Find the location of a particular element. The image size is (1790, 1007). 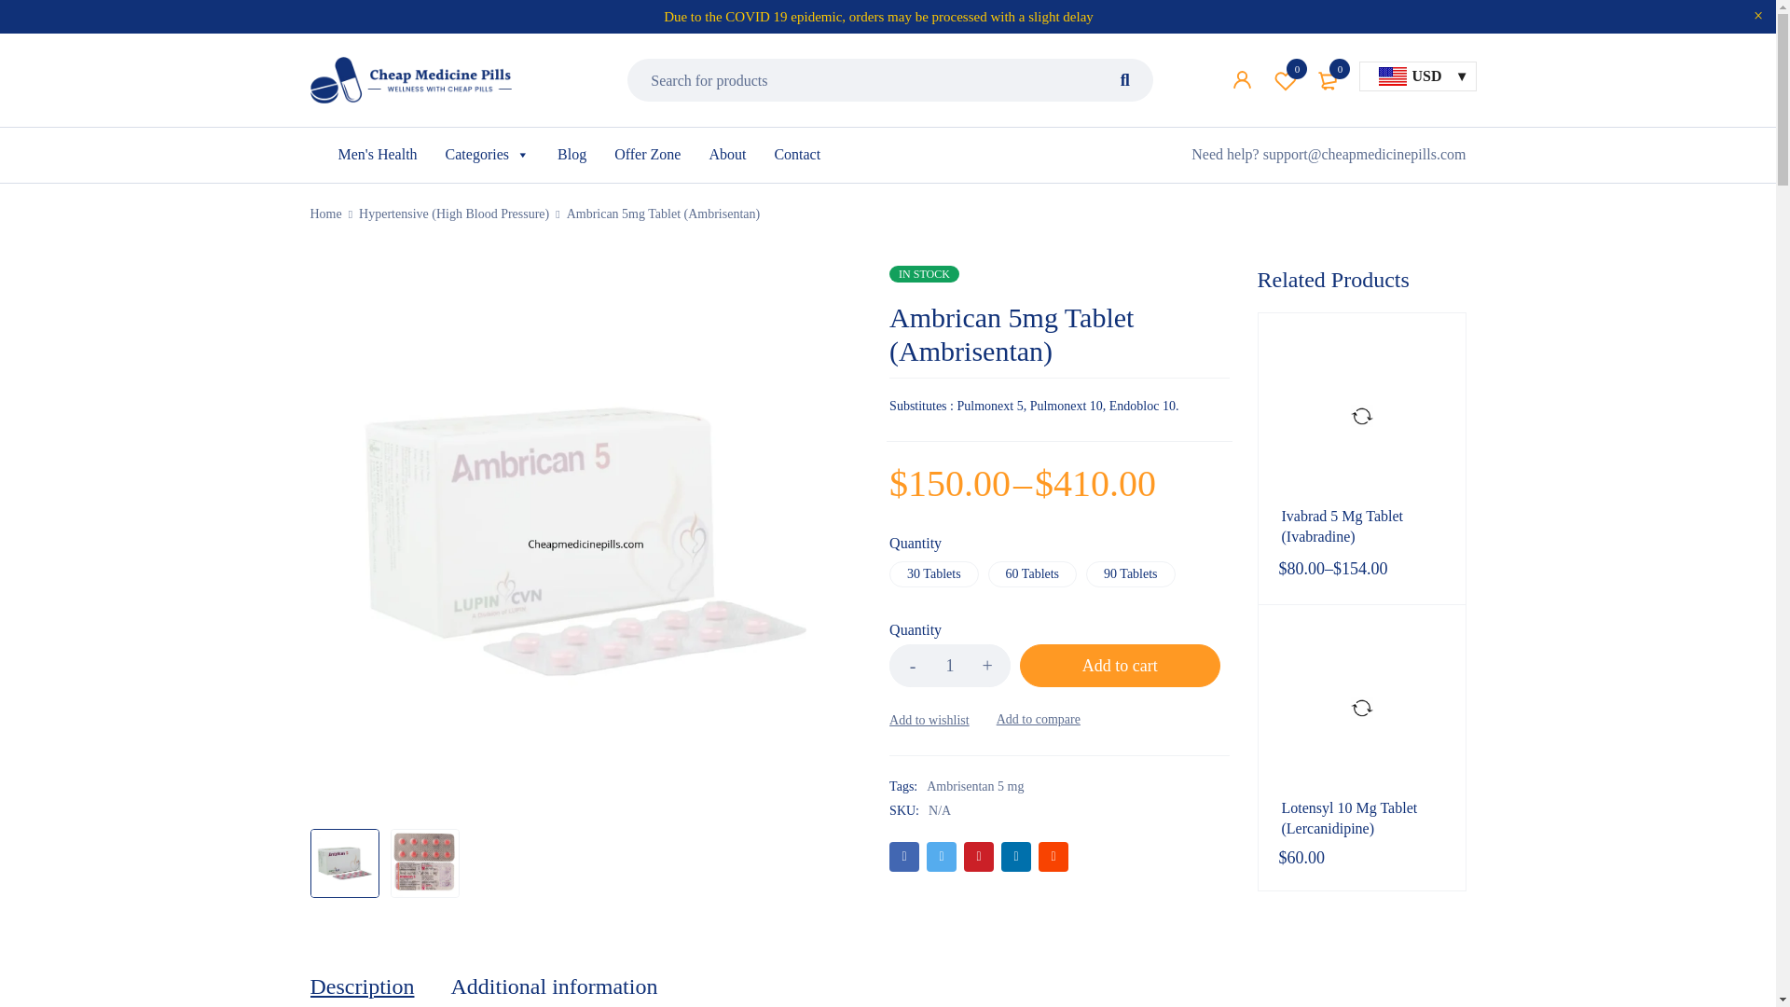

- is located at coordinates (913, 666).